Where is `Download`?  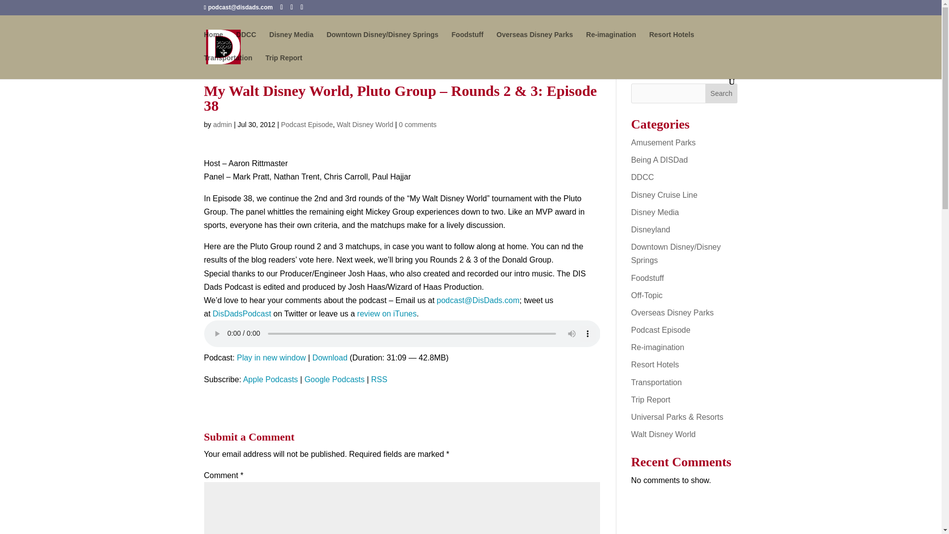 Download is located at coordinates (329, 357).